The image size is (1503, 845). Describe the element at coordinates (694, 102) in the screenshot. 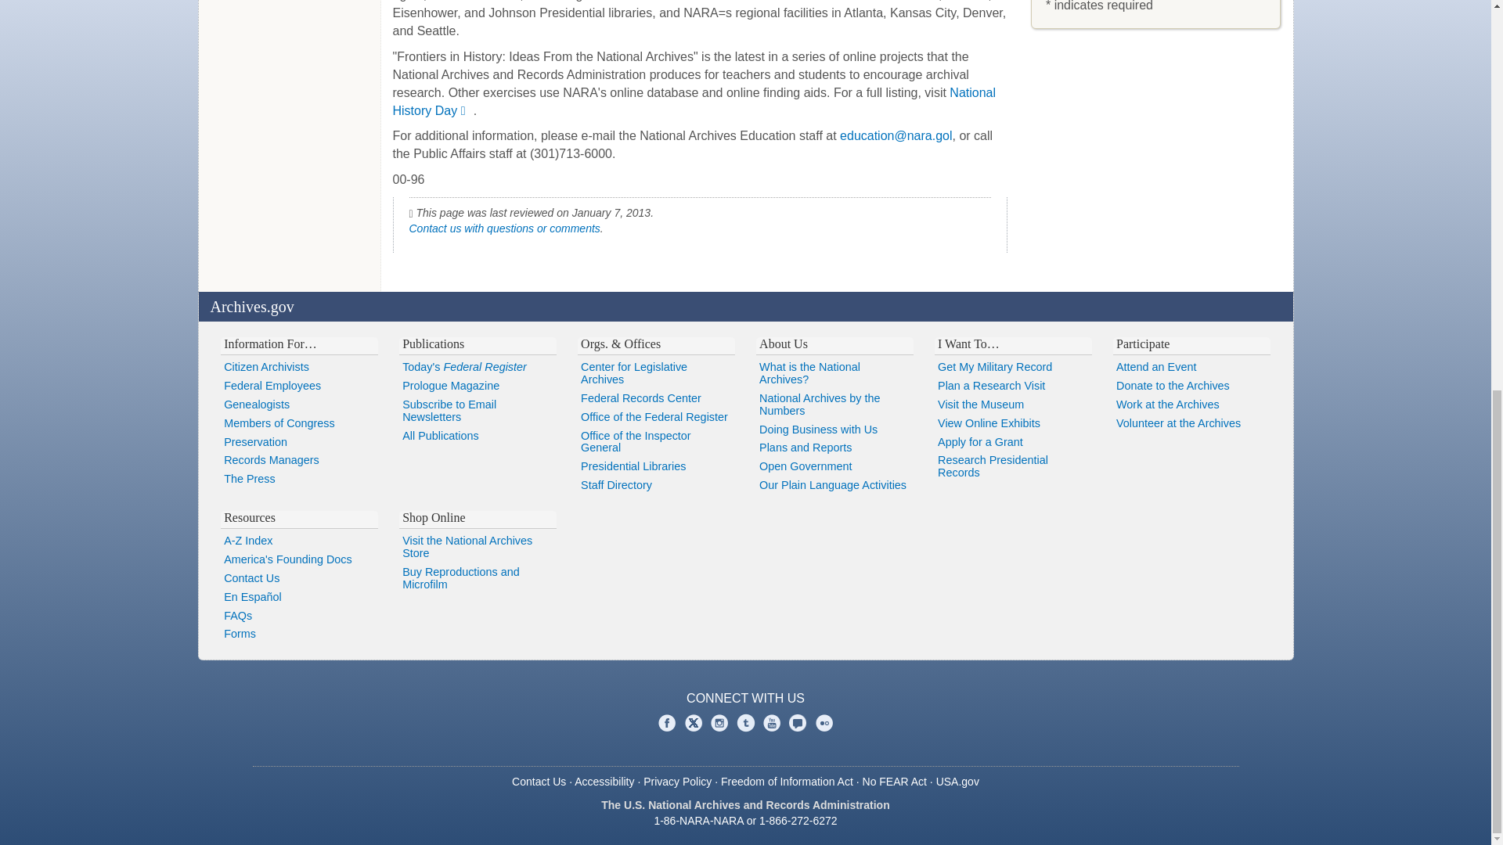

I see `National History Day` at that location.